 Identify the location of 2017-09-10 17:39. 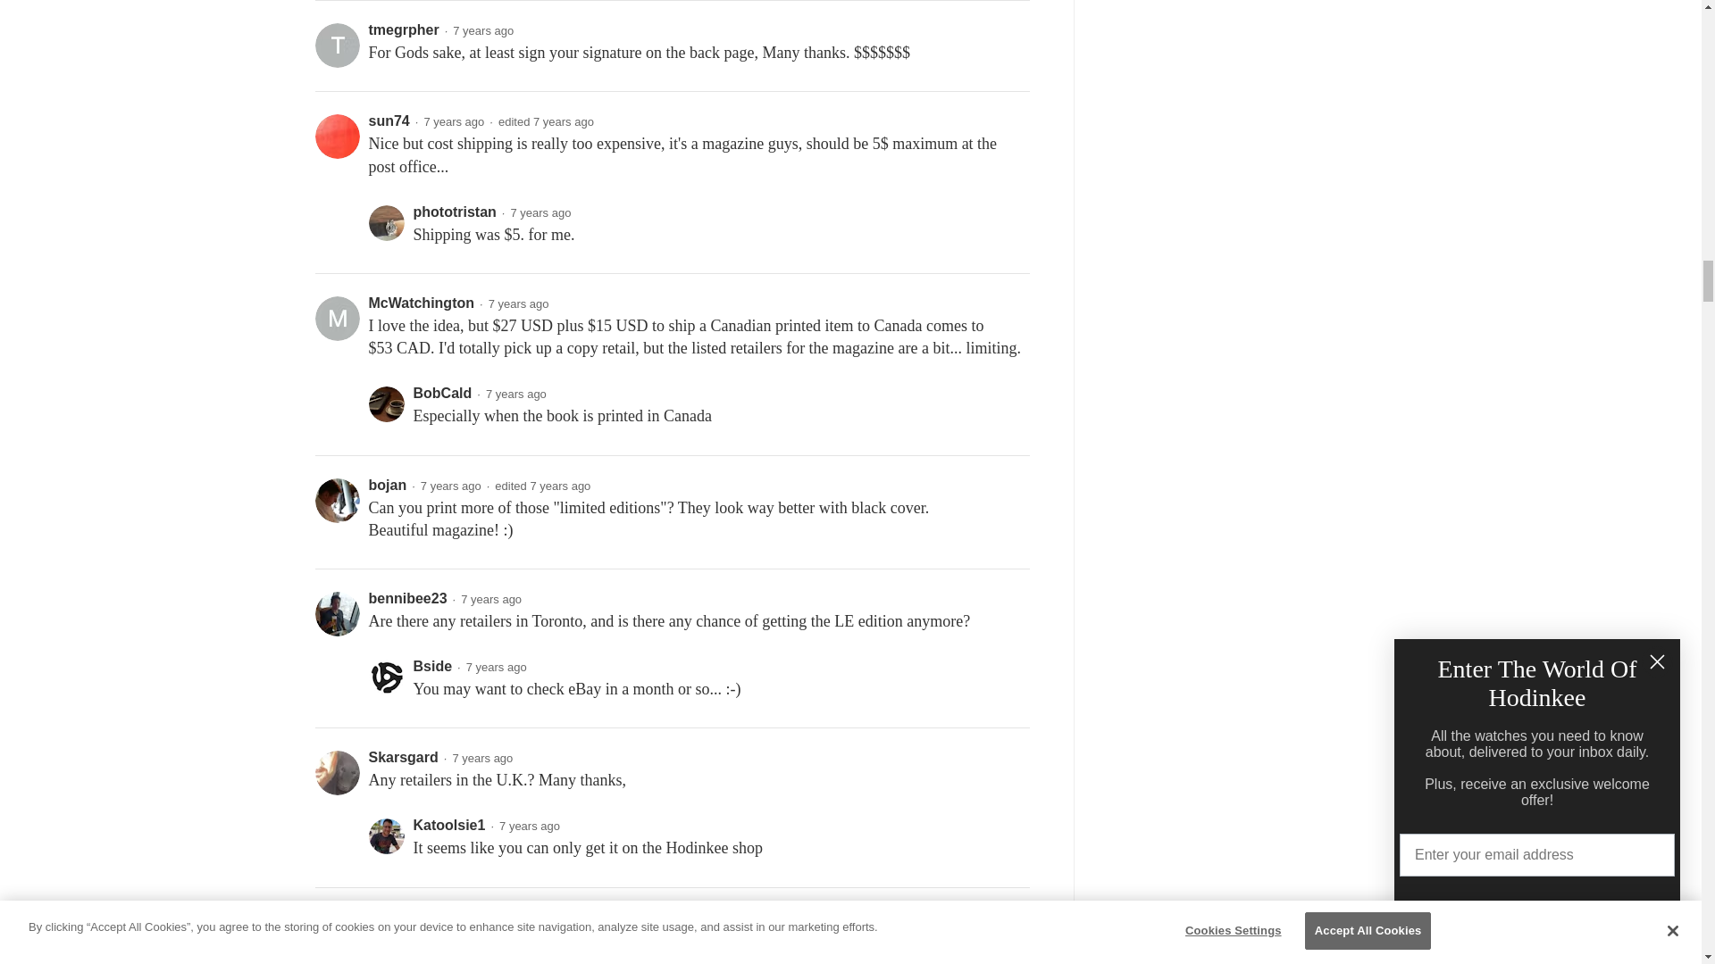
(482, 30).